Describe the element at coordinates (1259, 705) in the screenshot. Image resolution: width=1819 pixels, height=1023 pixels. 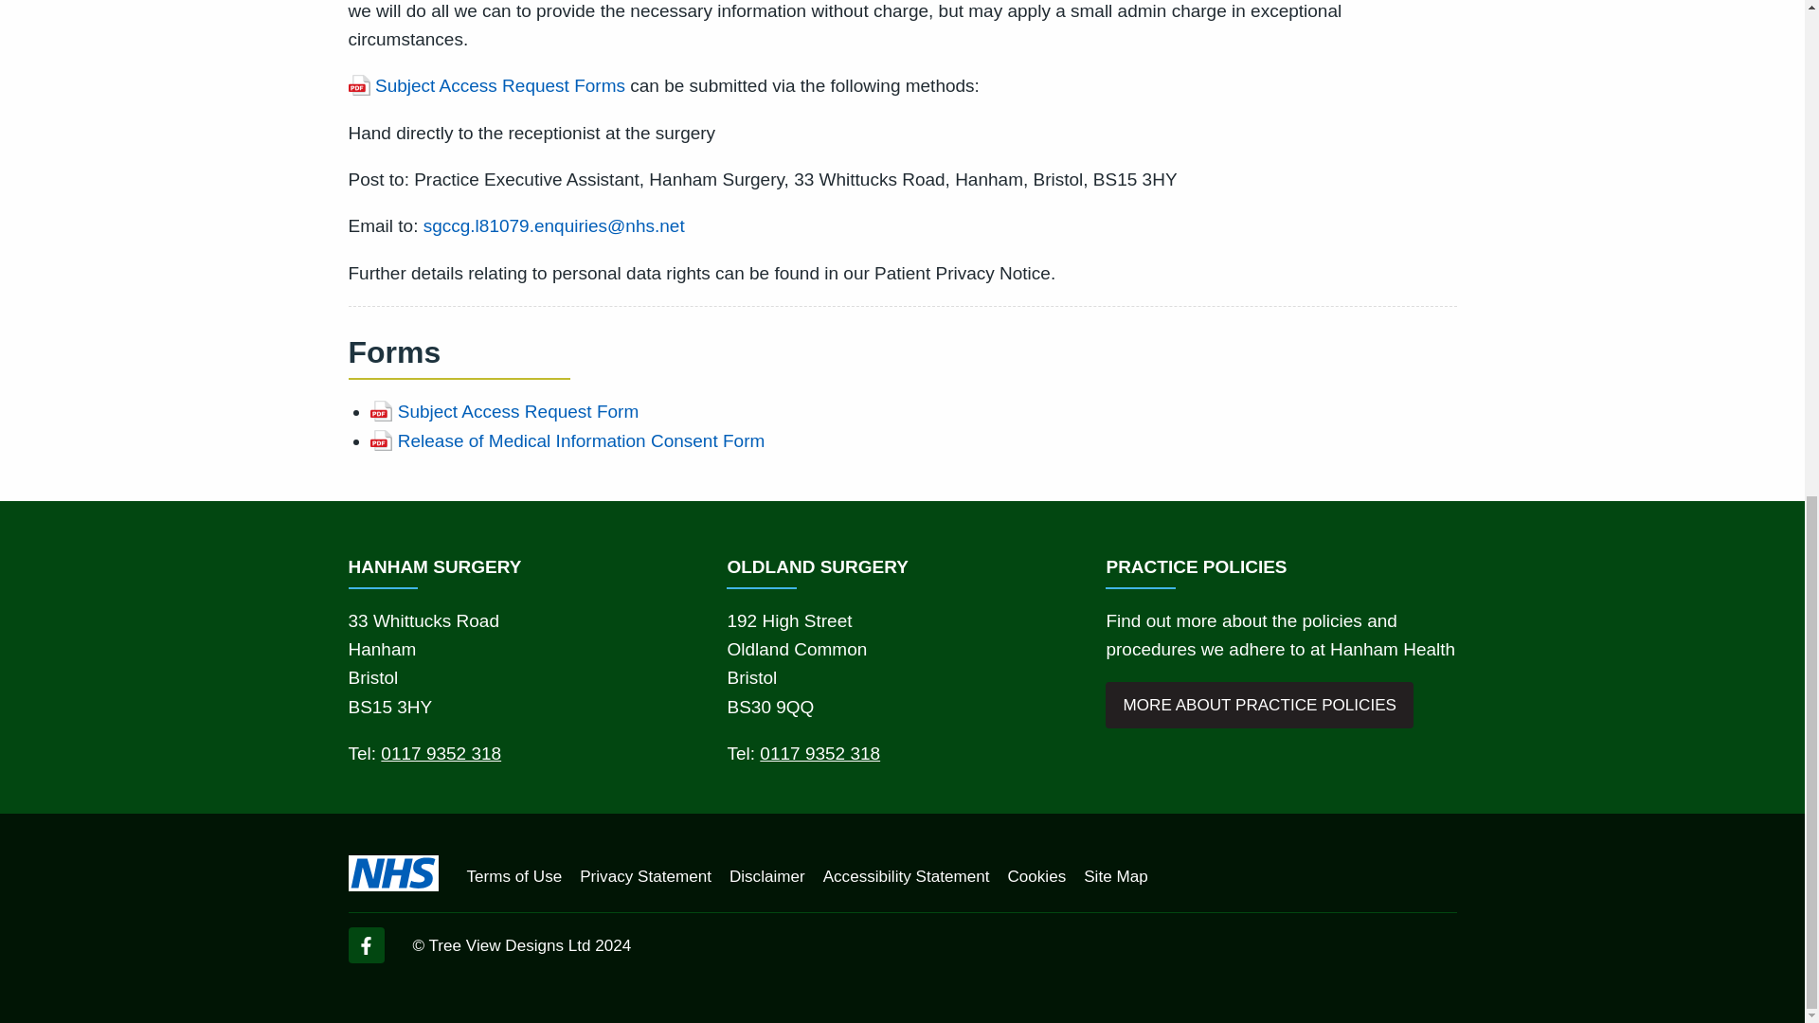
I see `MORE ABOUT PRACTICE POLICIES` at that location.